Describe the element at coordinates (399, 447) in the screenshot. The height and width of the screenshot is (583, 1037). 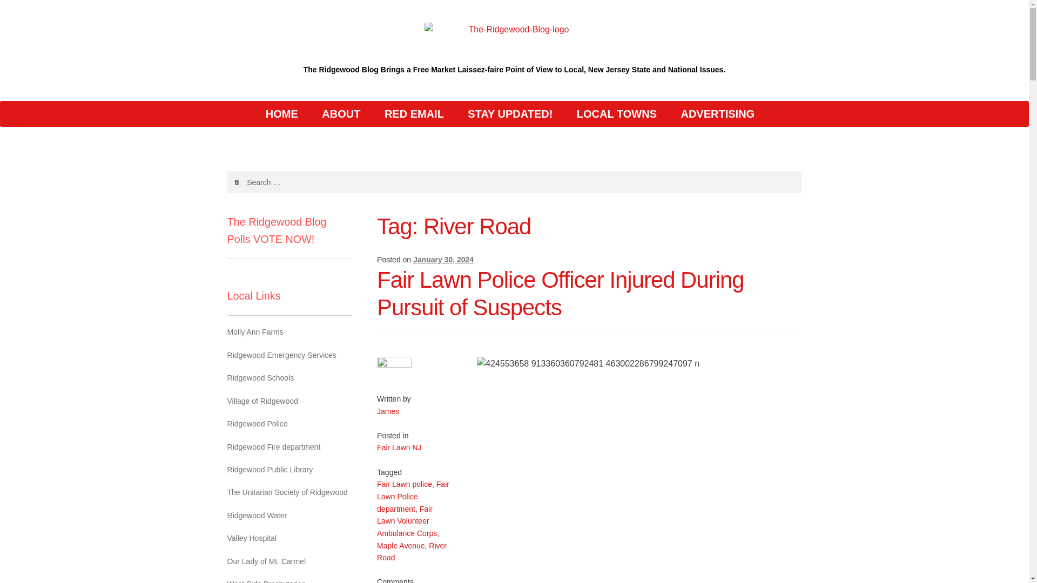
I see `Fair Lawn NJ` at that location.